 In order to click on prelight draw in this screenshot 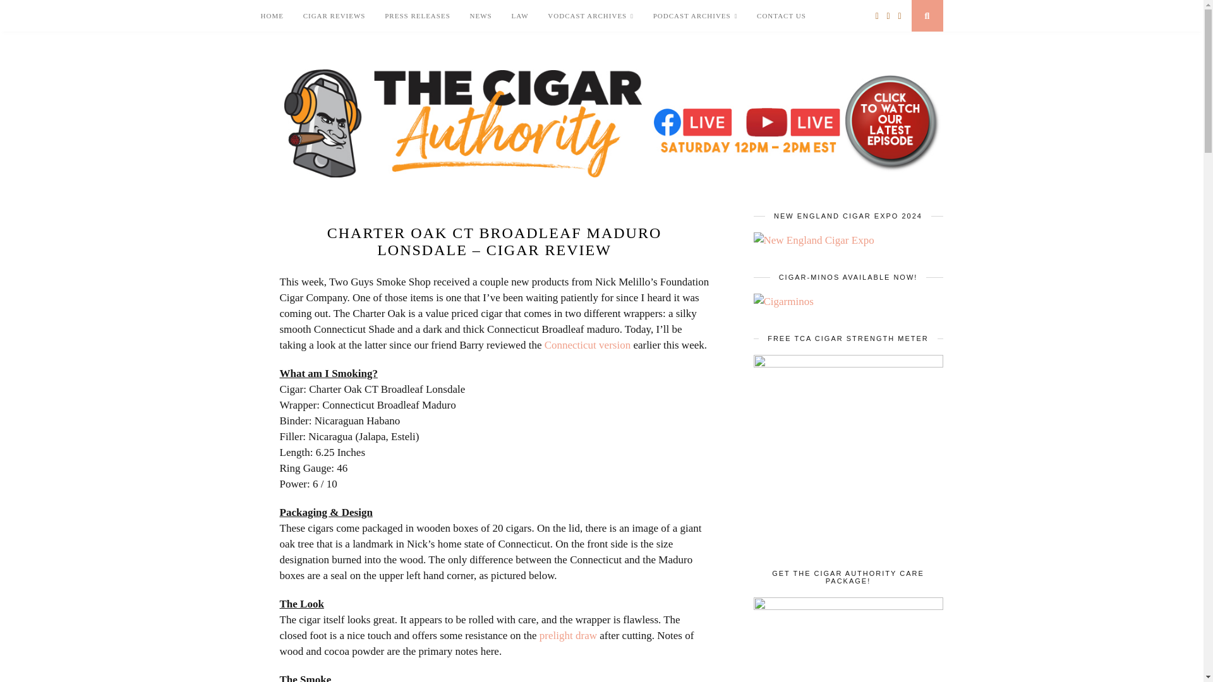, I will do `click(568, 635)`.